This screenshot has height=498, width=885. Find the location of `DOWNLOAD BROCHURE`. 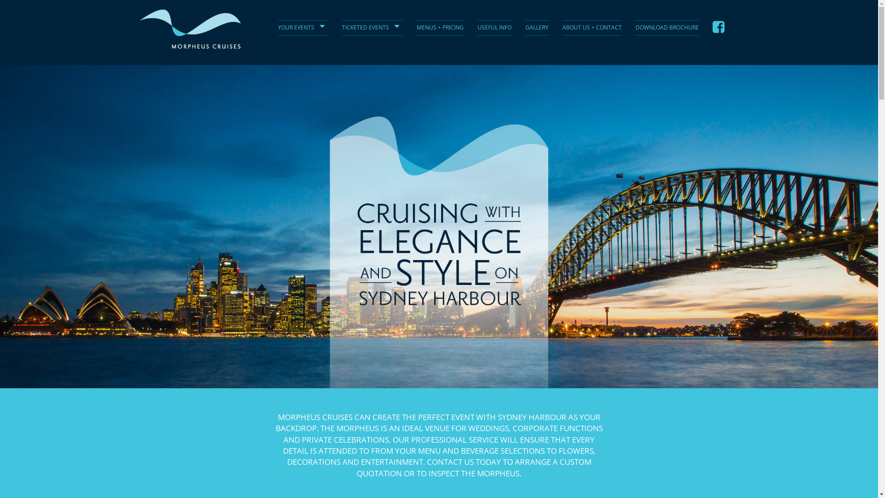

DOWNLOAD BROCHURE is located at coordinates (667, 28).